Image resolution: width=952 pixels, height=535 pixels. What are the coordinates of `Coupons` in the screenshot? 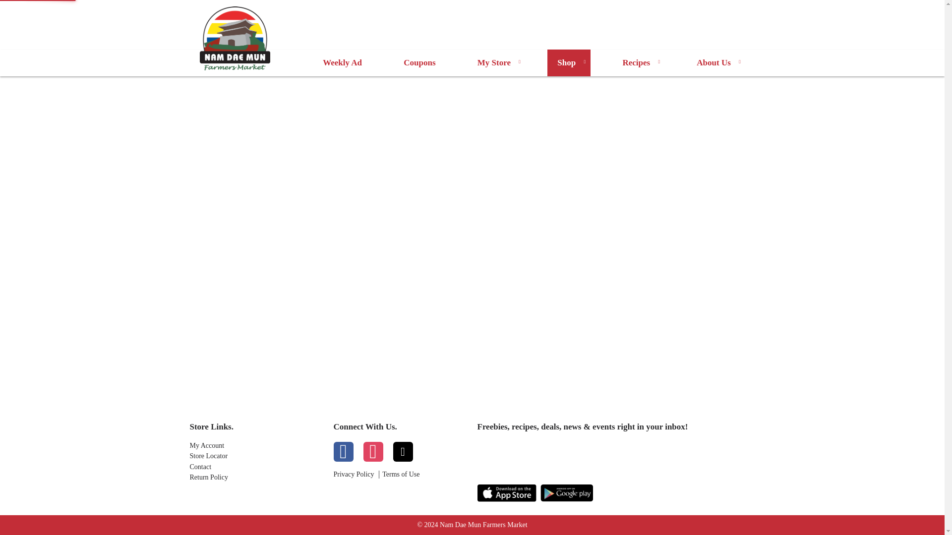 It's located at (419, 63).